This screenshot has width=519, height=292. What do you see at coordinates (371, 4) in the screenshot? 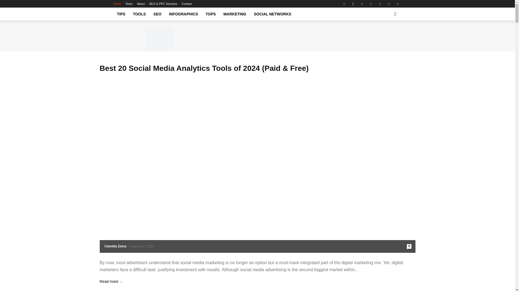
I see `Pinterest` at bounding box center [371, 4].